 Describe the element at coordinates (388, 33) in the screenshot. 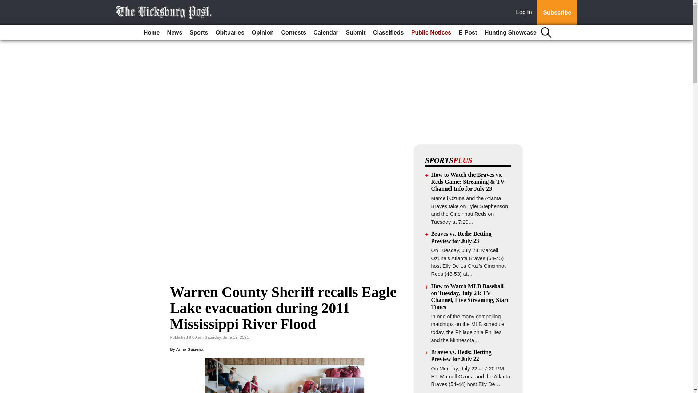

I see `Classifieds` at that location.